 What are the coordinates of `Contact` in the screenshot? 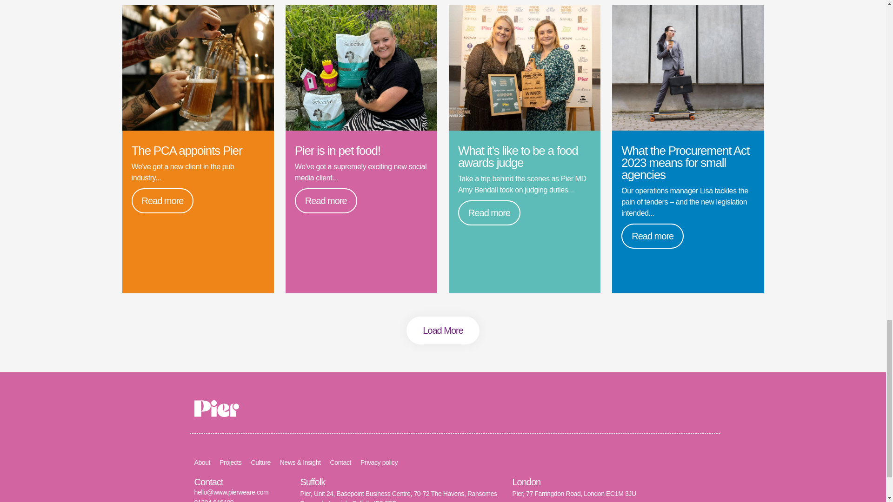 It's located at (340, 462).